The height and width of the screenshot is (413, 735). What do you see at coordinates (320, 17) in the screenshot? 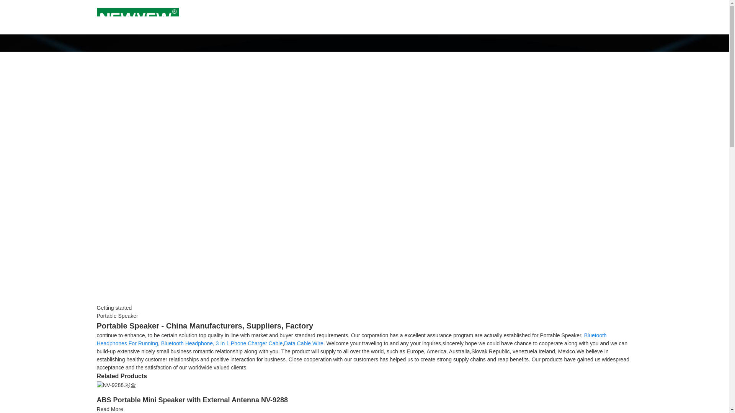
I see `PRODUCTS` at bounding box center [320, 17].